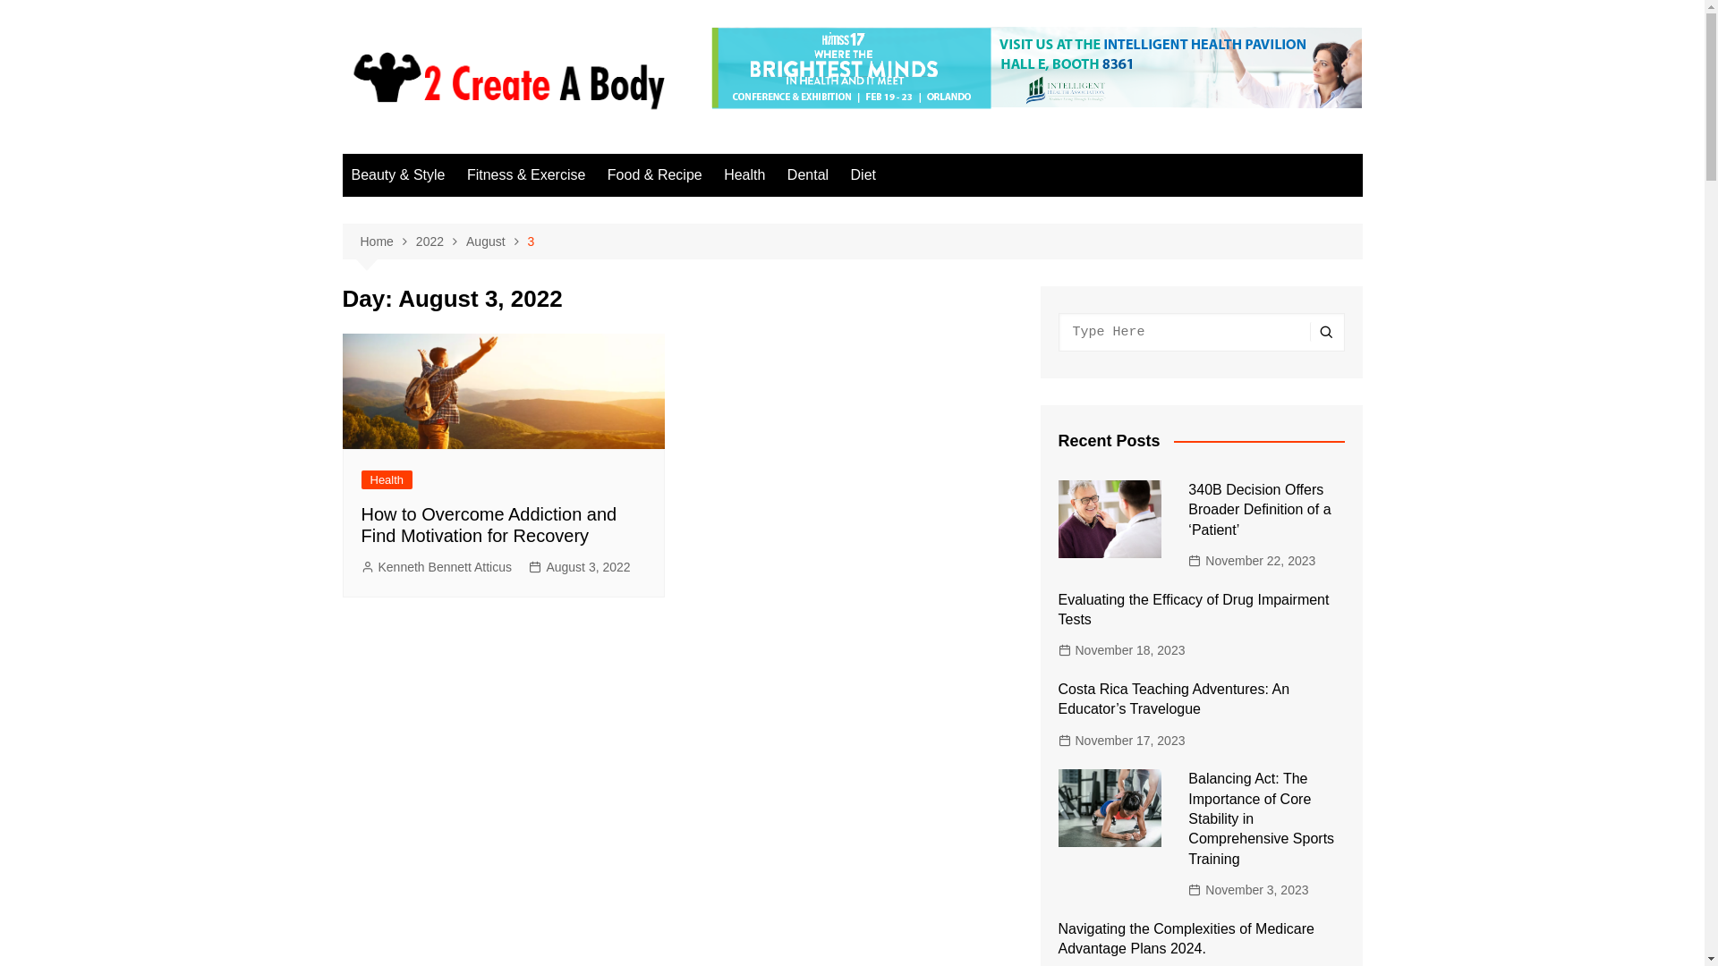 This screenshot has width=1718, height=966. What do you see at coordinates (1252, 561) in the screenshot?
I see `November 22, 2023` at bounding box center [1252, 561].